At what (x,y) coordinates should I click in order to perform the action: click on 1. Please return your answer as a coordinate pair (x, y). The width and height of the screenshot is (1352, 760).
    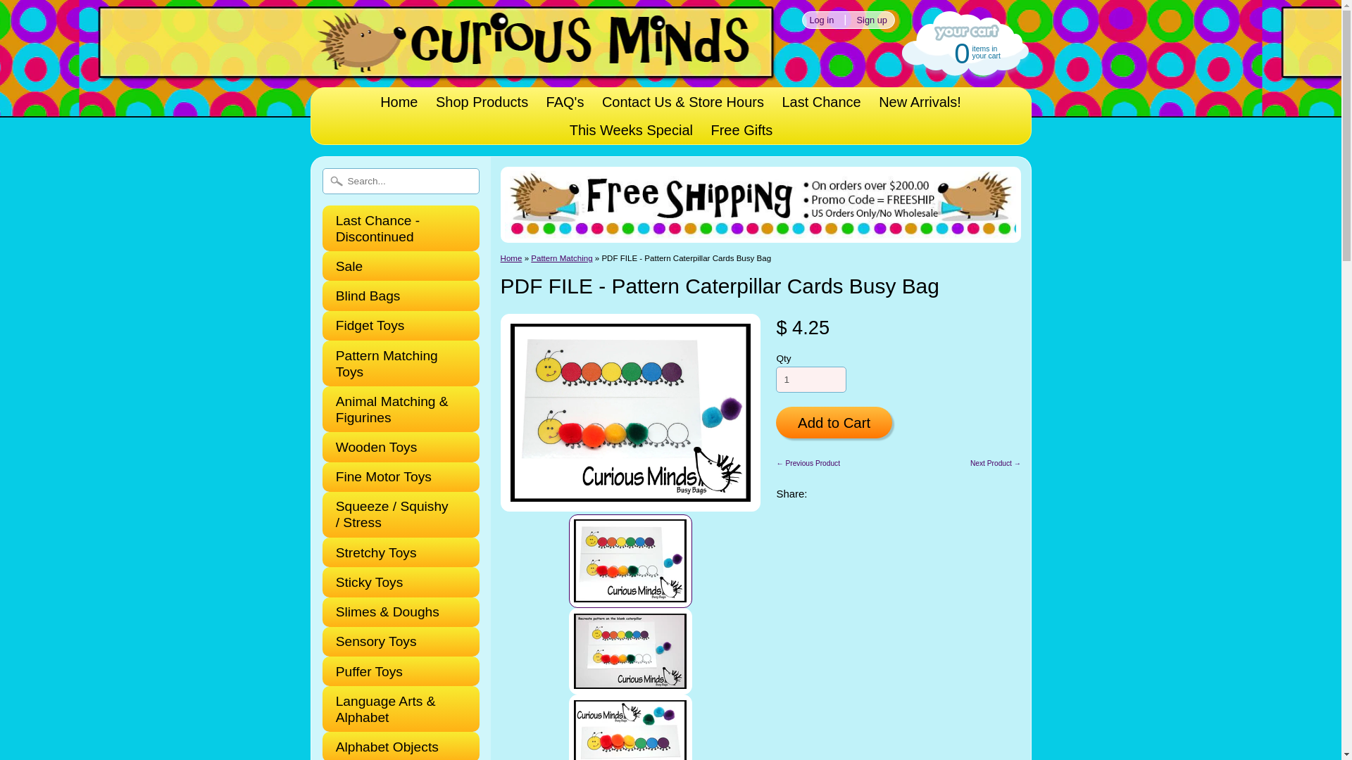
    Looking at the image, I should click on (811, 379).